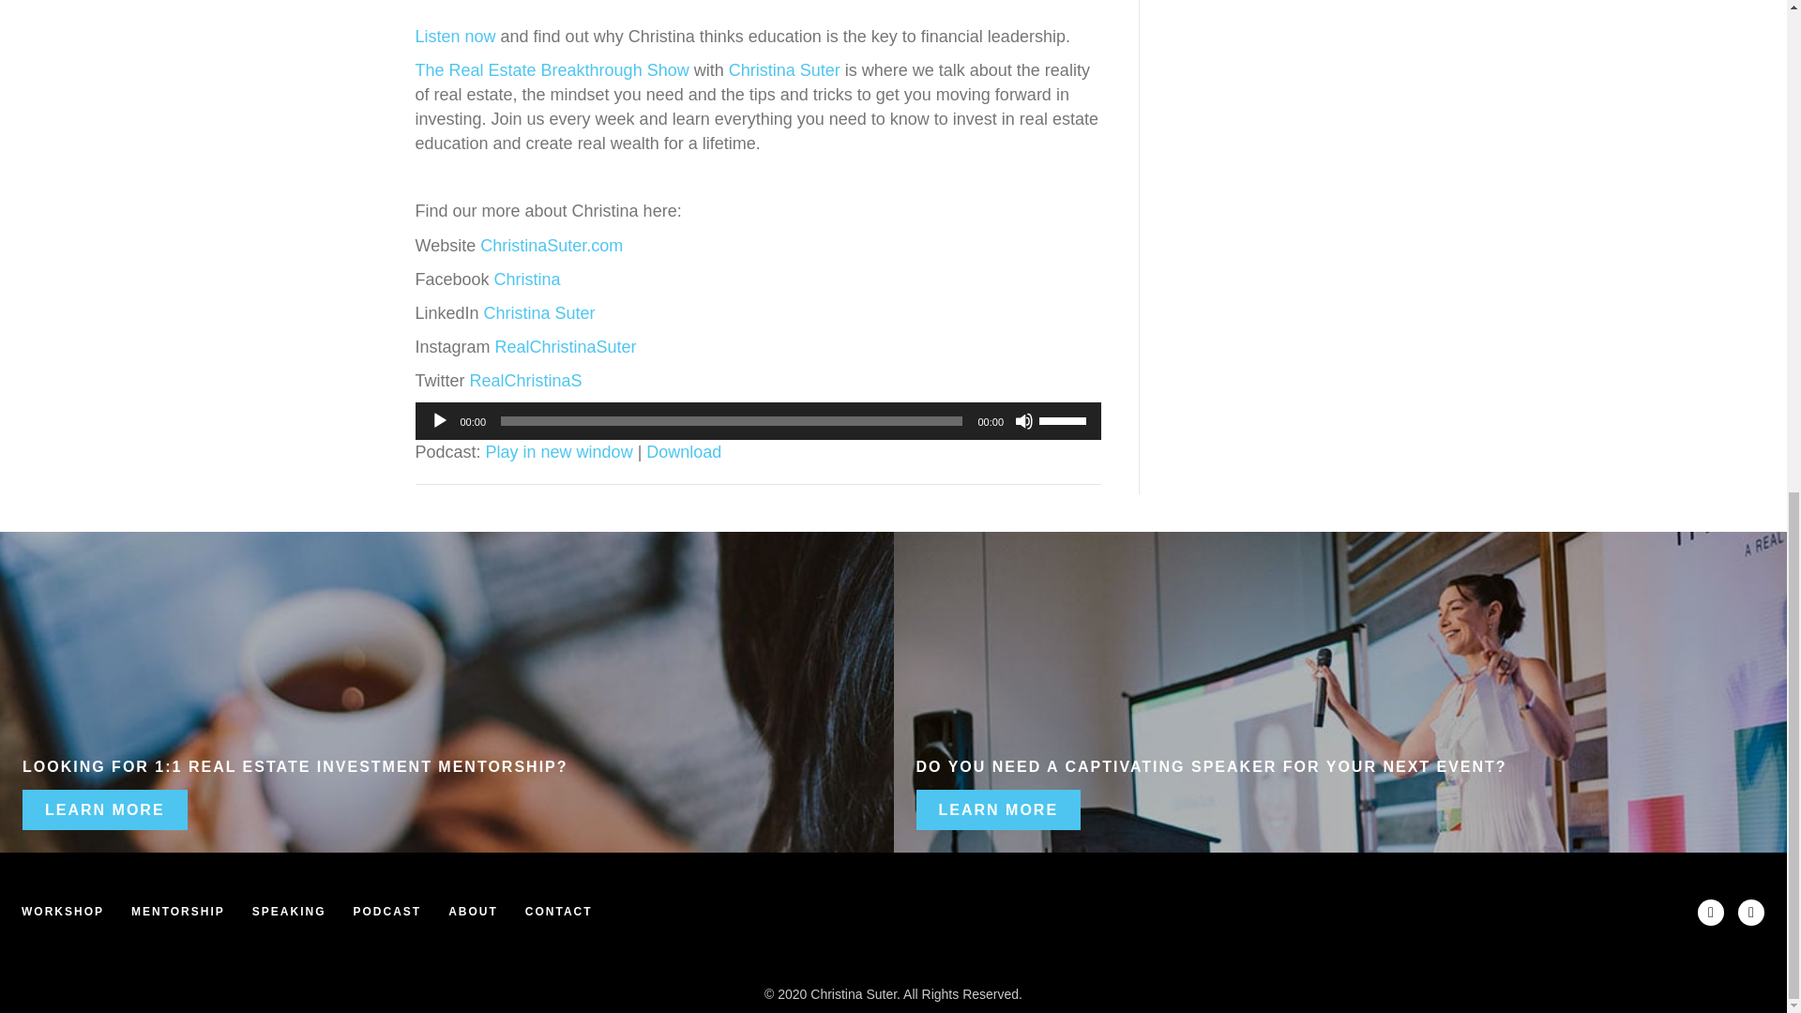 This screenshot has width=1801, height=1013. I want to click on SPEAKING, so click(289, 912).